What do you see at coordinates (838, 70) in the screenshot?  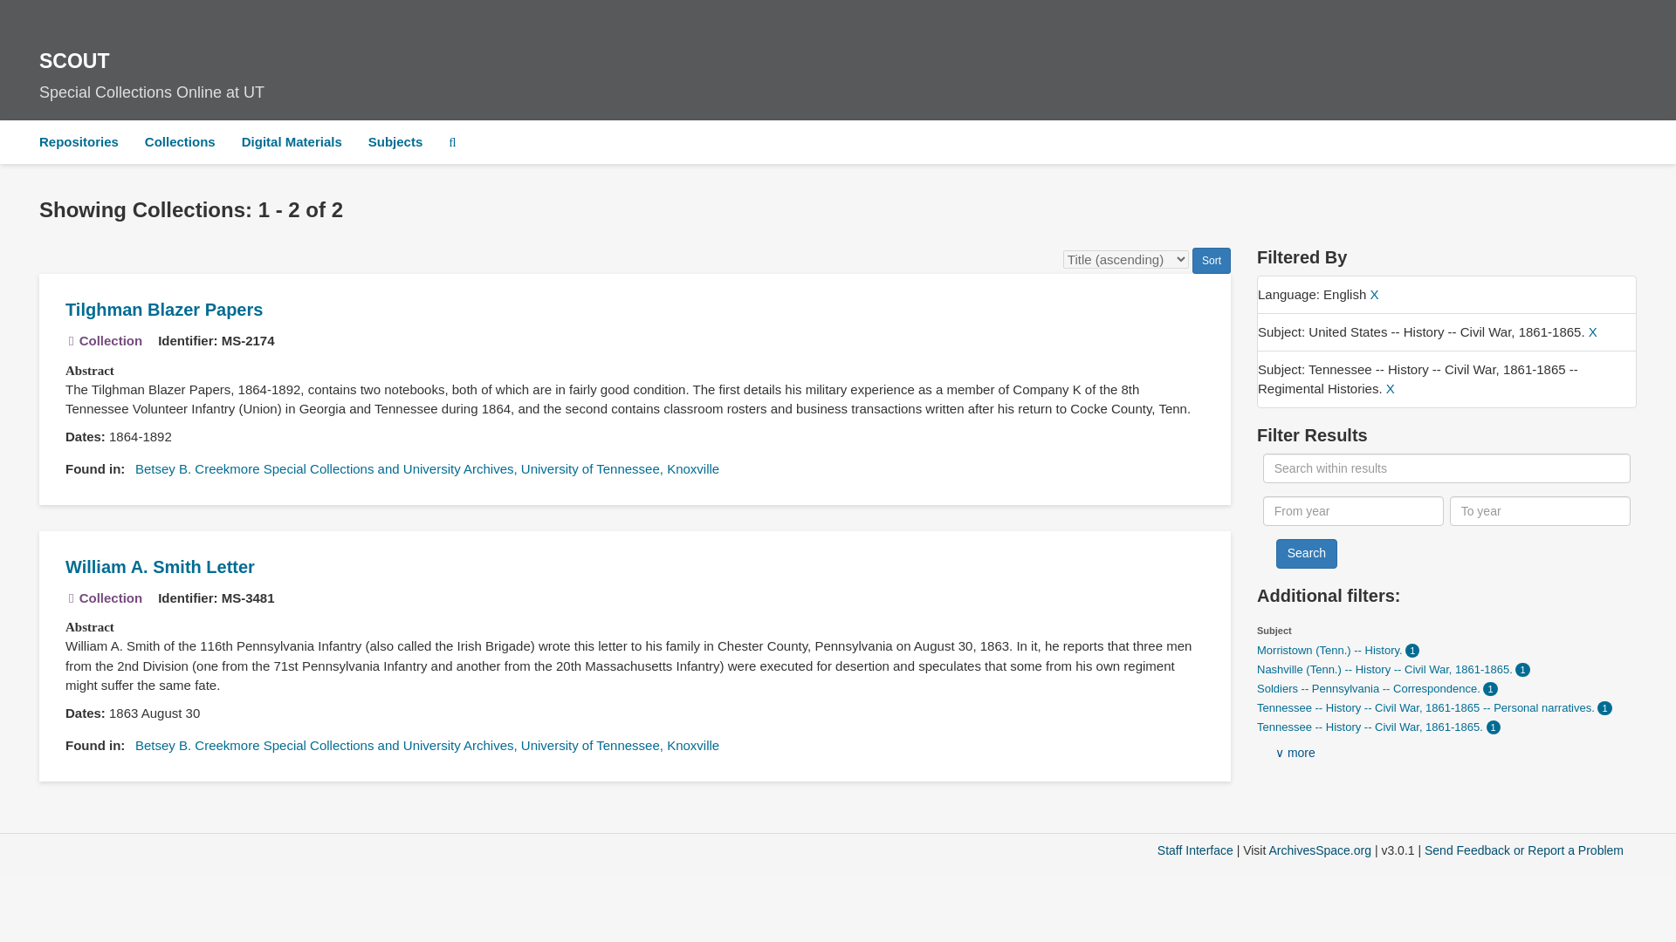 I see `translation missing: en.dates` at bounding box center [838, 70].